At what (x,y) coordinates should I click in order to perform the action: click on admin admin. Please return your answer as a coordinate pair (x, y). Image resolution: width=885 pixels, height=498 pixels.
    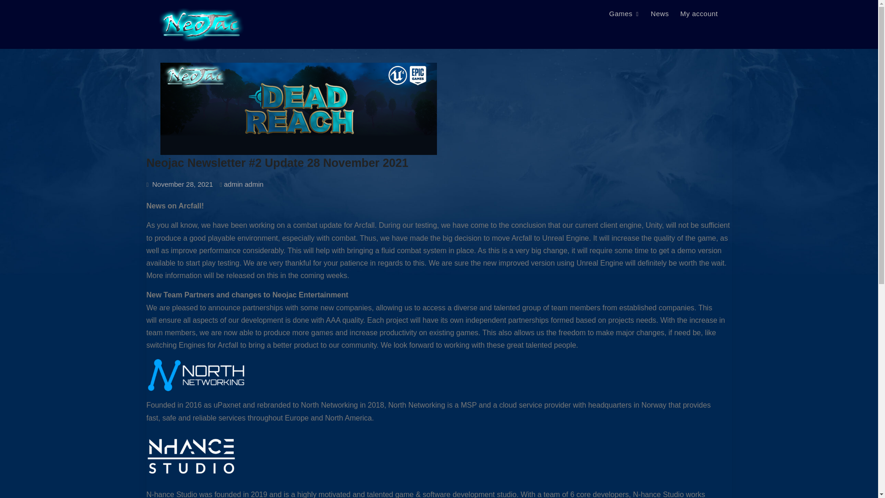
    Looking at the image, I should click on (243, 184).